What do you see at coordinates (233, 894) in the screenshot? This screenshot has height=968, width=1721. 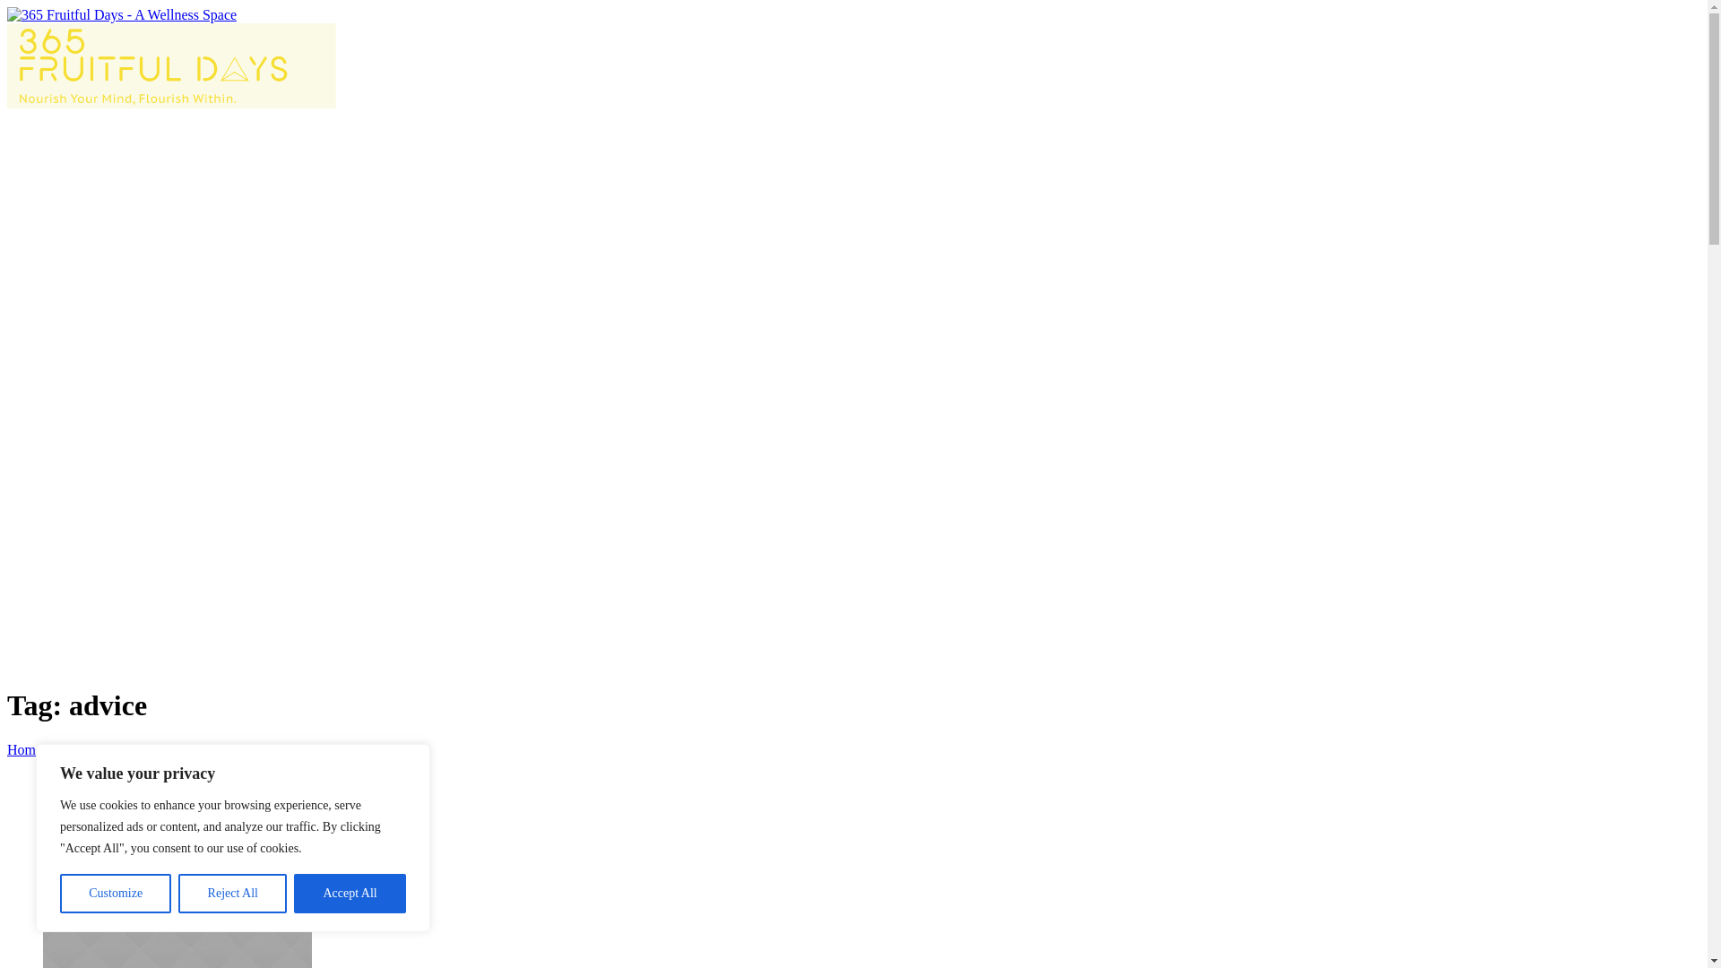 I see `Reject All` at bounding box center [233, 894].